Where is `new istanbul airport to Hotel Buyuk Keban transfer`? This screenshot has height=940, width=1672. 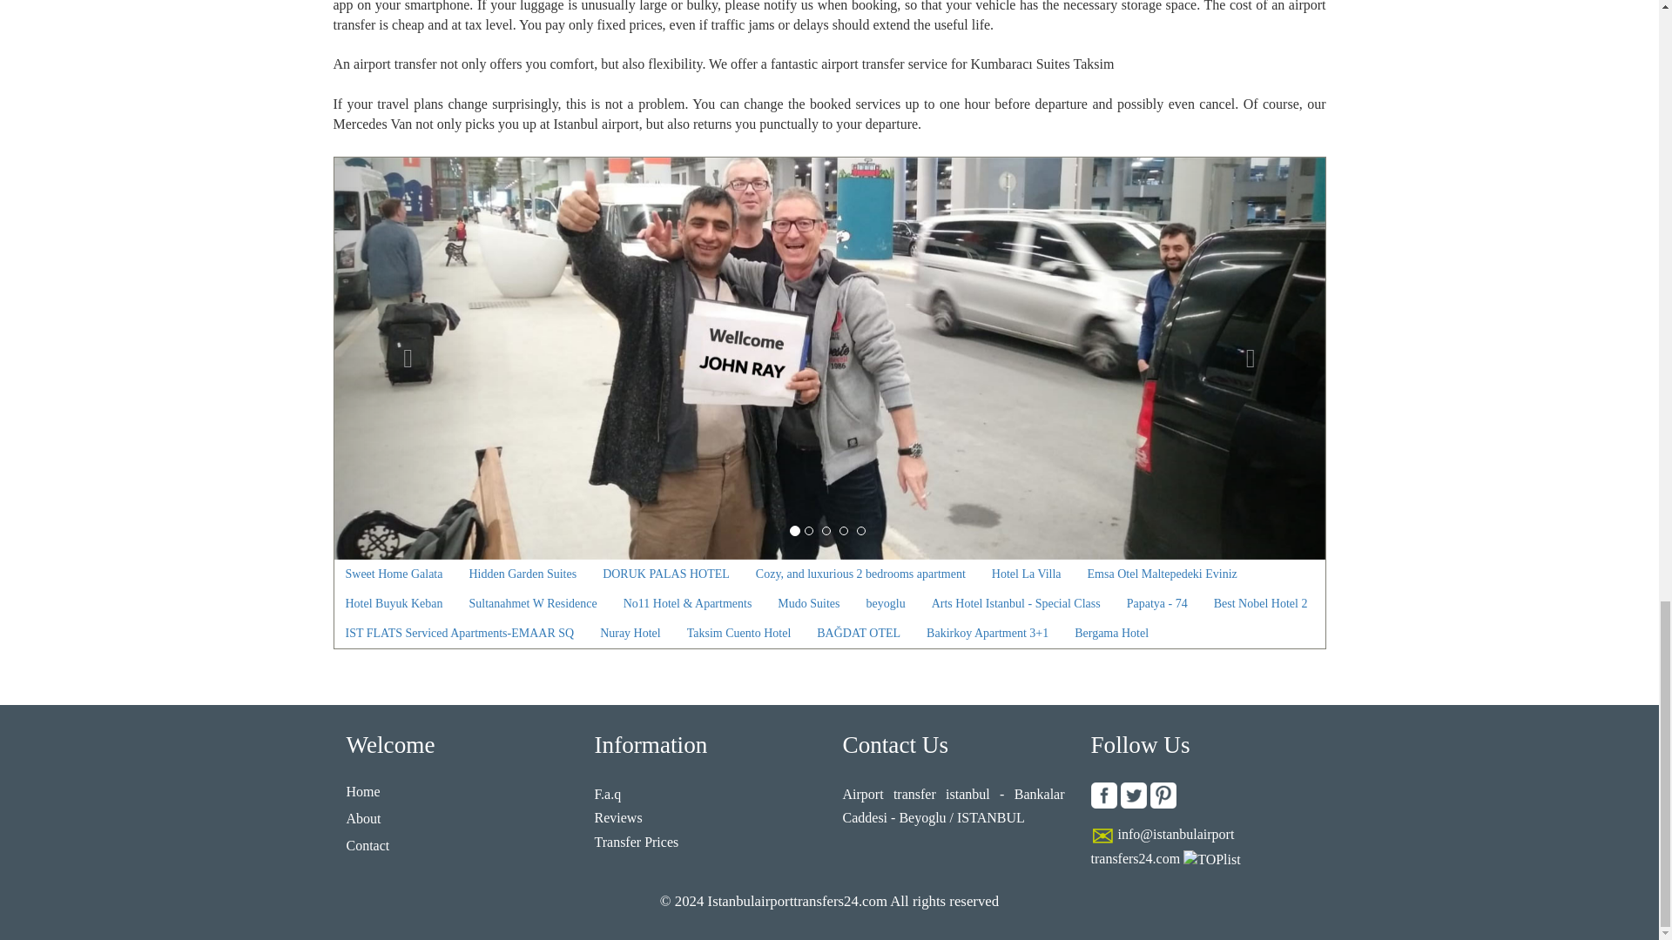
new istanbul airport to Hotel Buyuk Keban transfer is located at coordinates (394, 604).